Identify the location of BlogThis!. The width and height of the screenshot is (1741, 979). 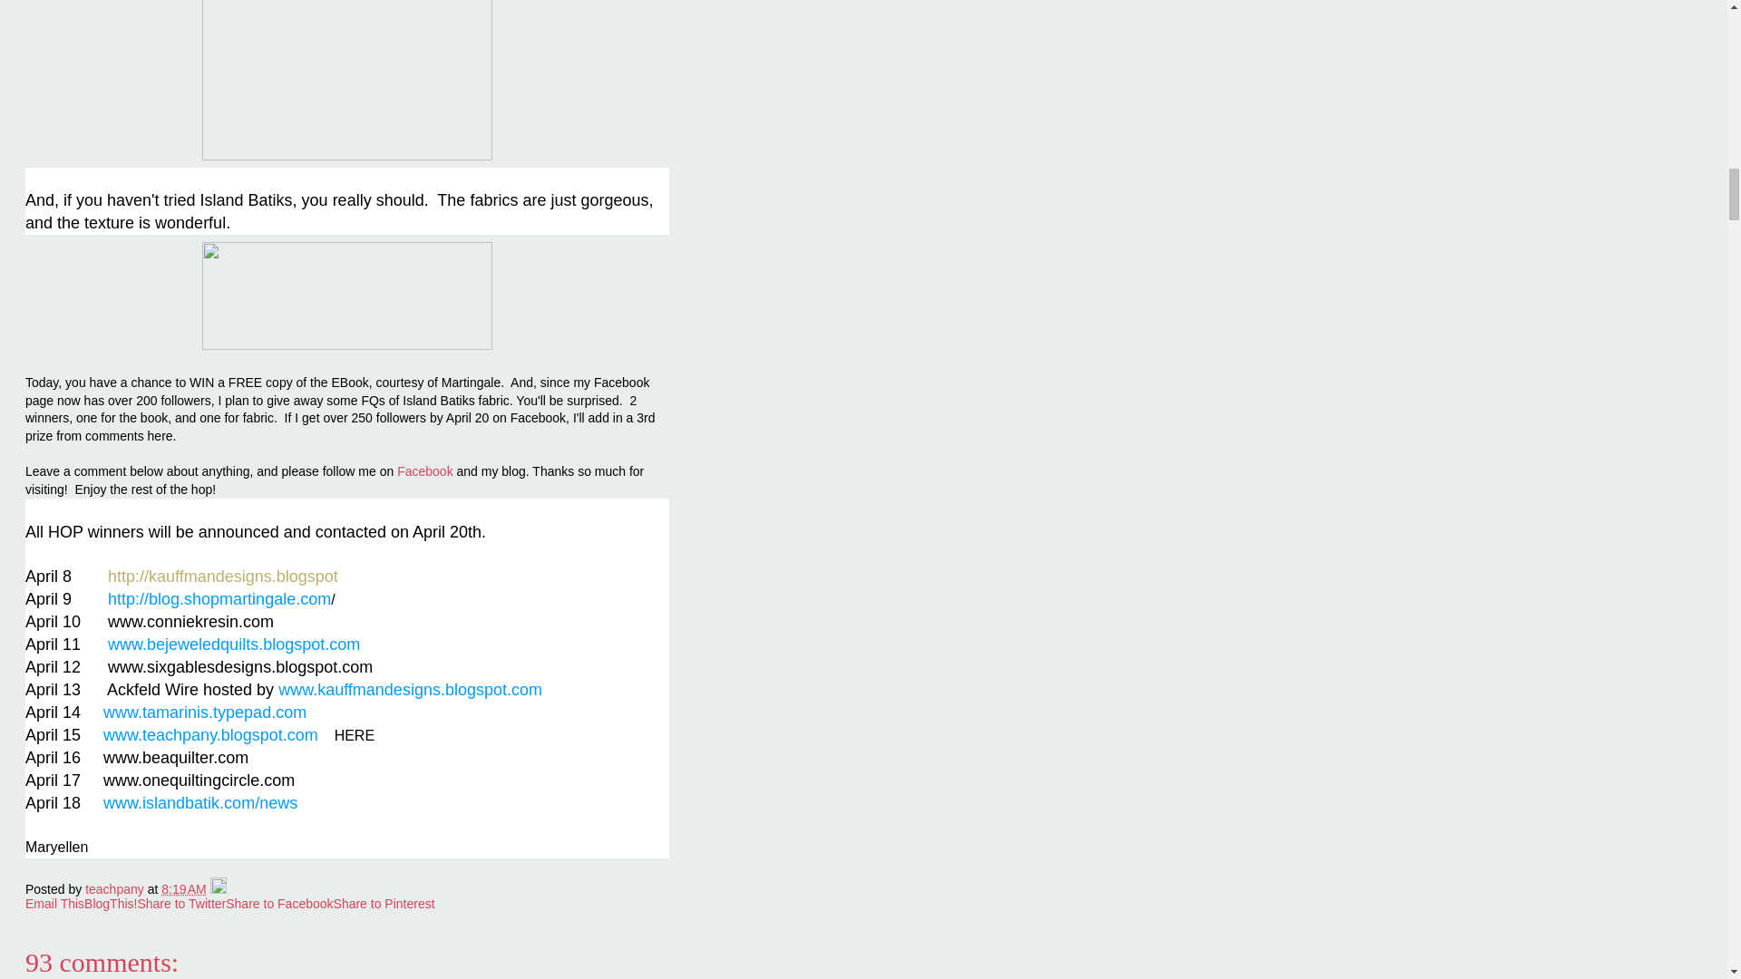
(111, 904).